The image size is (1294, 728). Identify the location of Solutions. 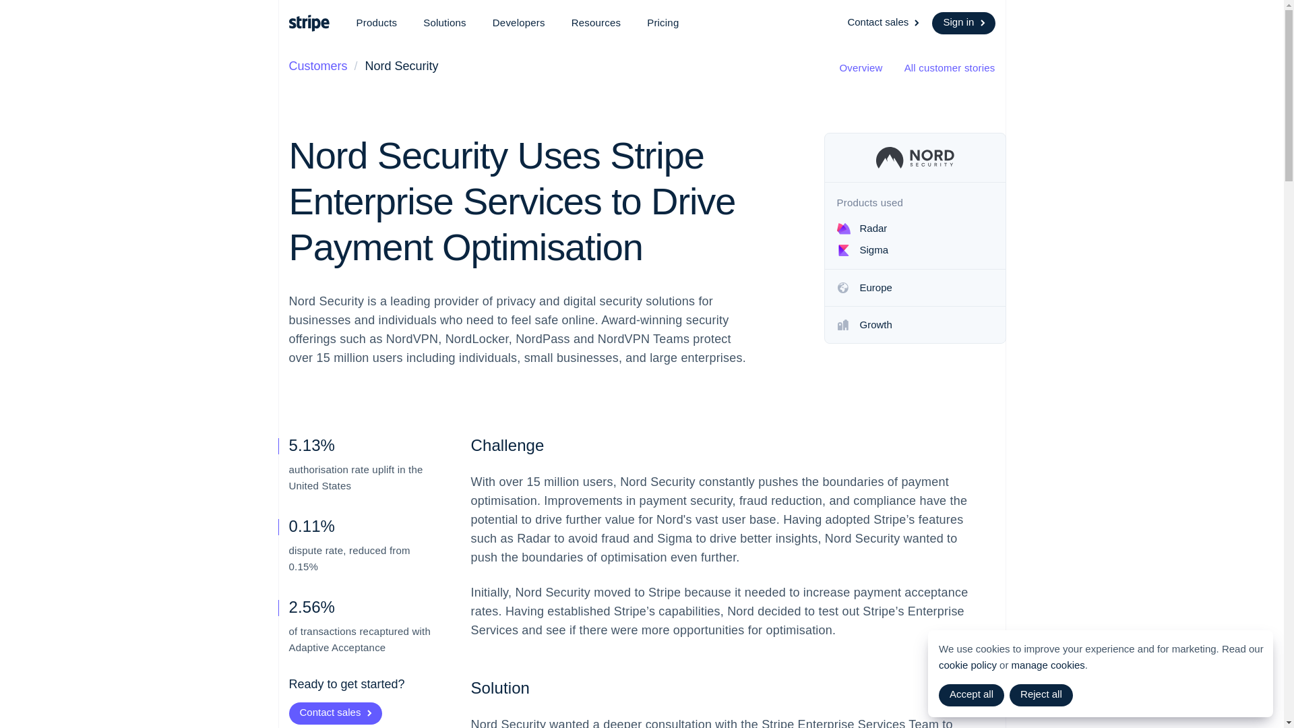
(445, 23).